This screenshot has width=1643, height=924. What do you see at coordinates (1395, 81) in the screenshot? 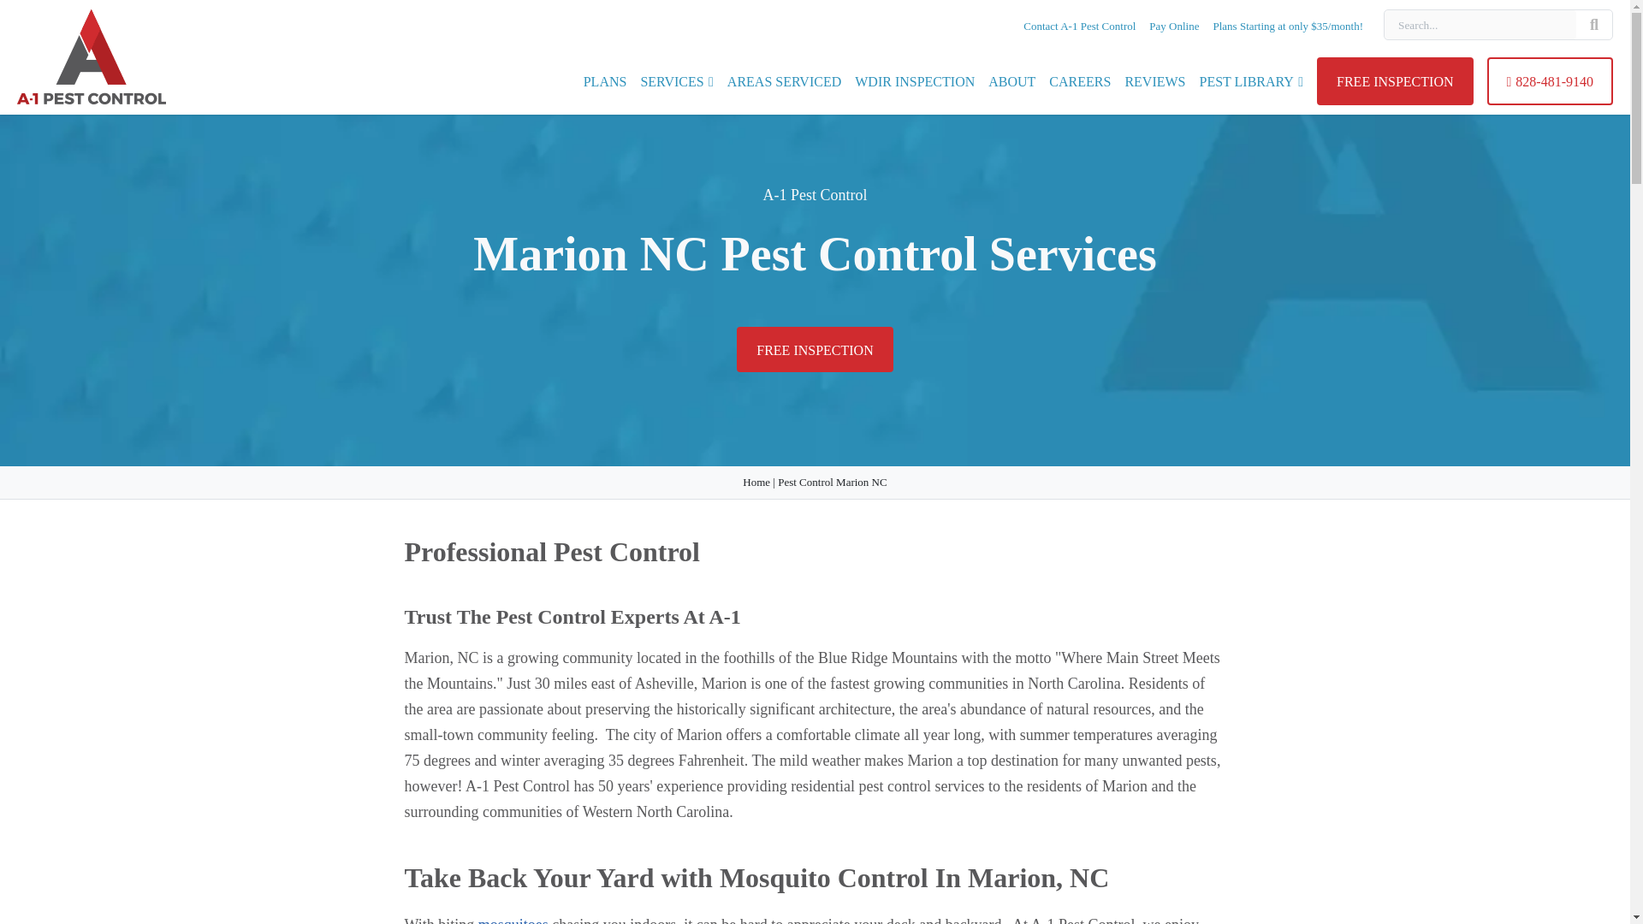
I see `FREE INSPECTION` at bounding box center [1395, 81].